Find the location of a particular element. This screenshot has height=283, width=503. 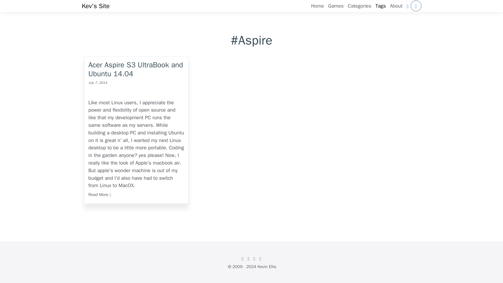

Home is located at coordinates (317, 6).